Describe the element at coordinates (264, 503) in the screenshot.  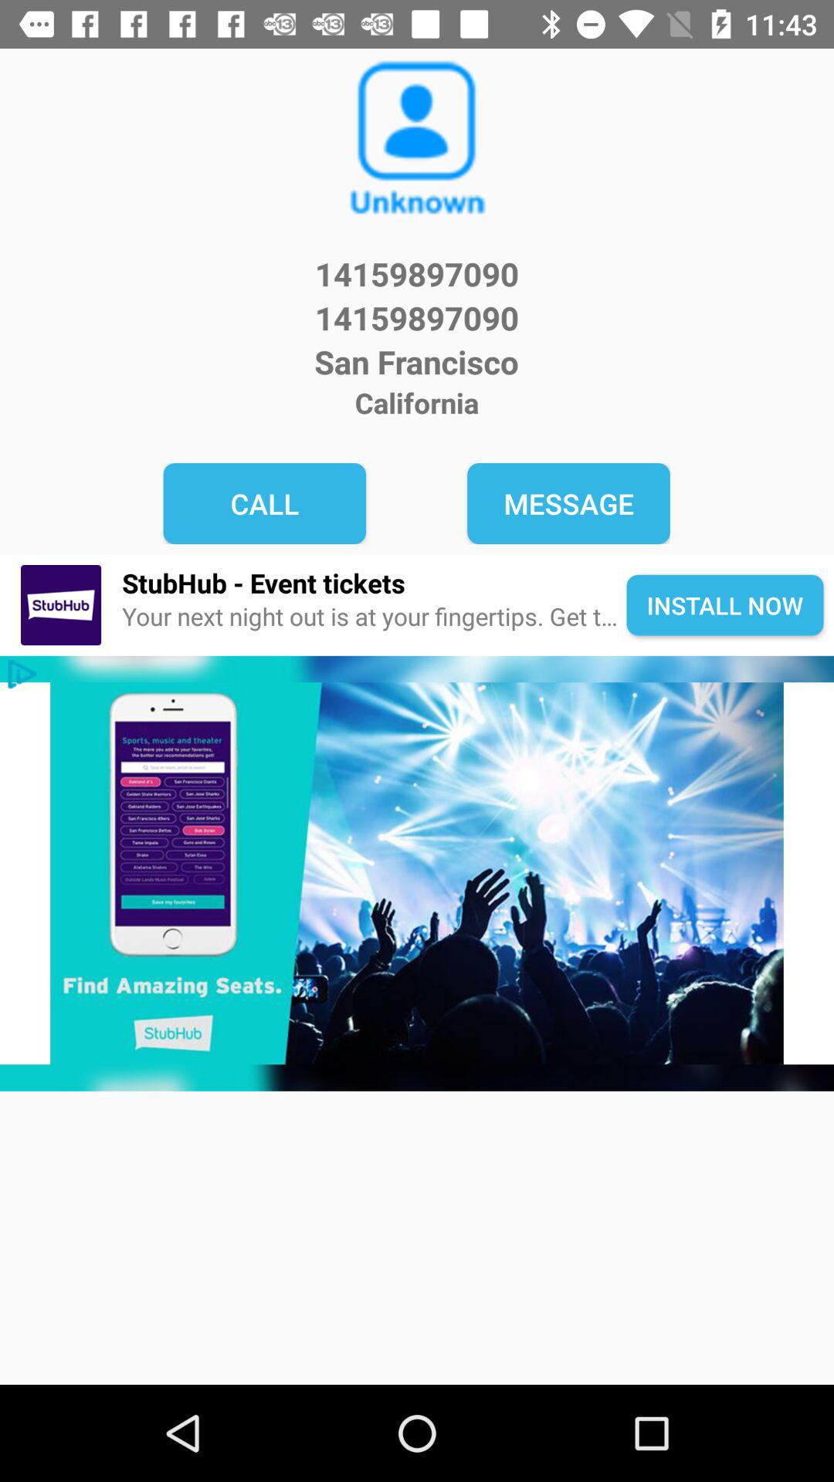
I see `turn off the item to the left of message icon` at that location.